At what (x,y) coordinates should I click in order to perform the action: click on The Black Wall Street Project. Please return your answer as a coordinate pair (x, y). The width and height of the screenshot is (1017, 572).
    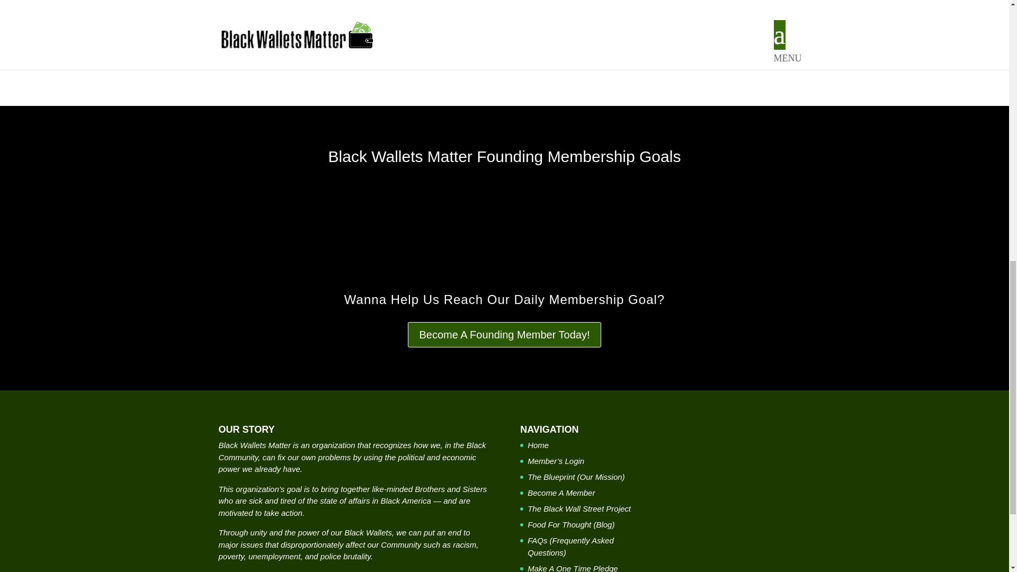
    Looking at the image, I should click on (579, 508).